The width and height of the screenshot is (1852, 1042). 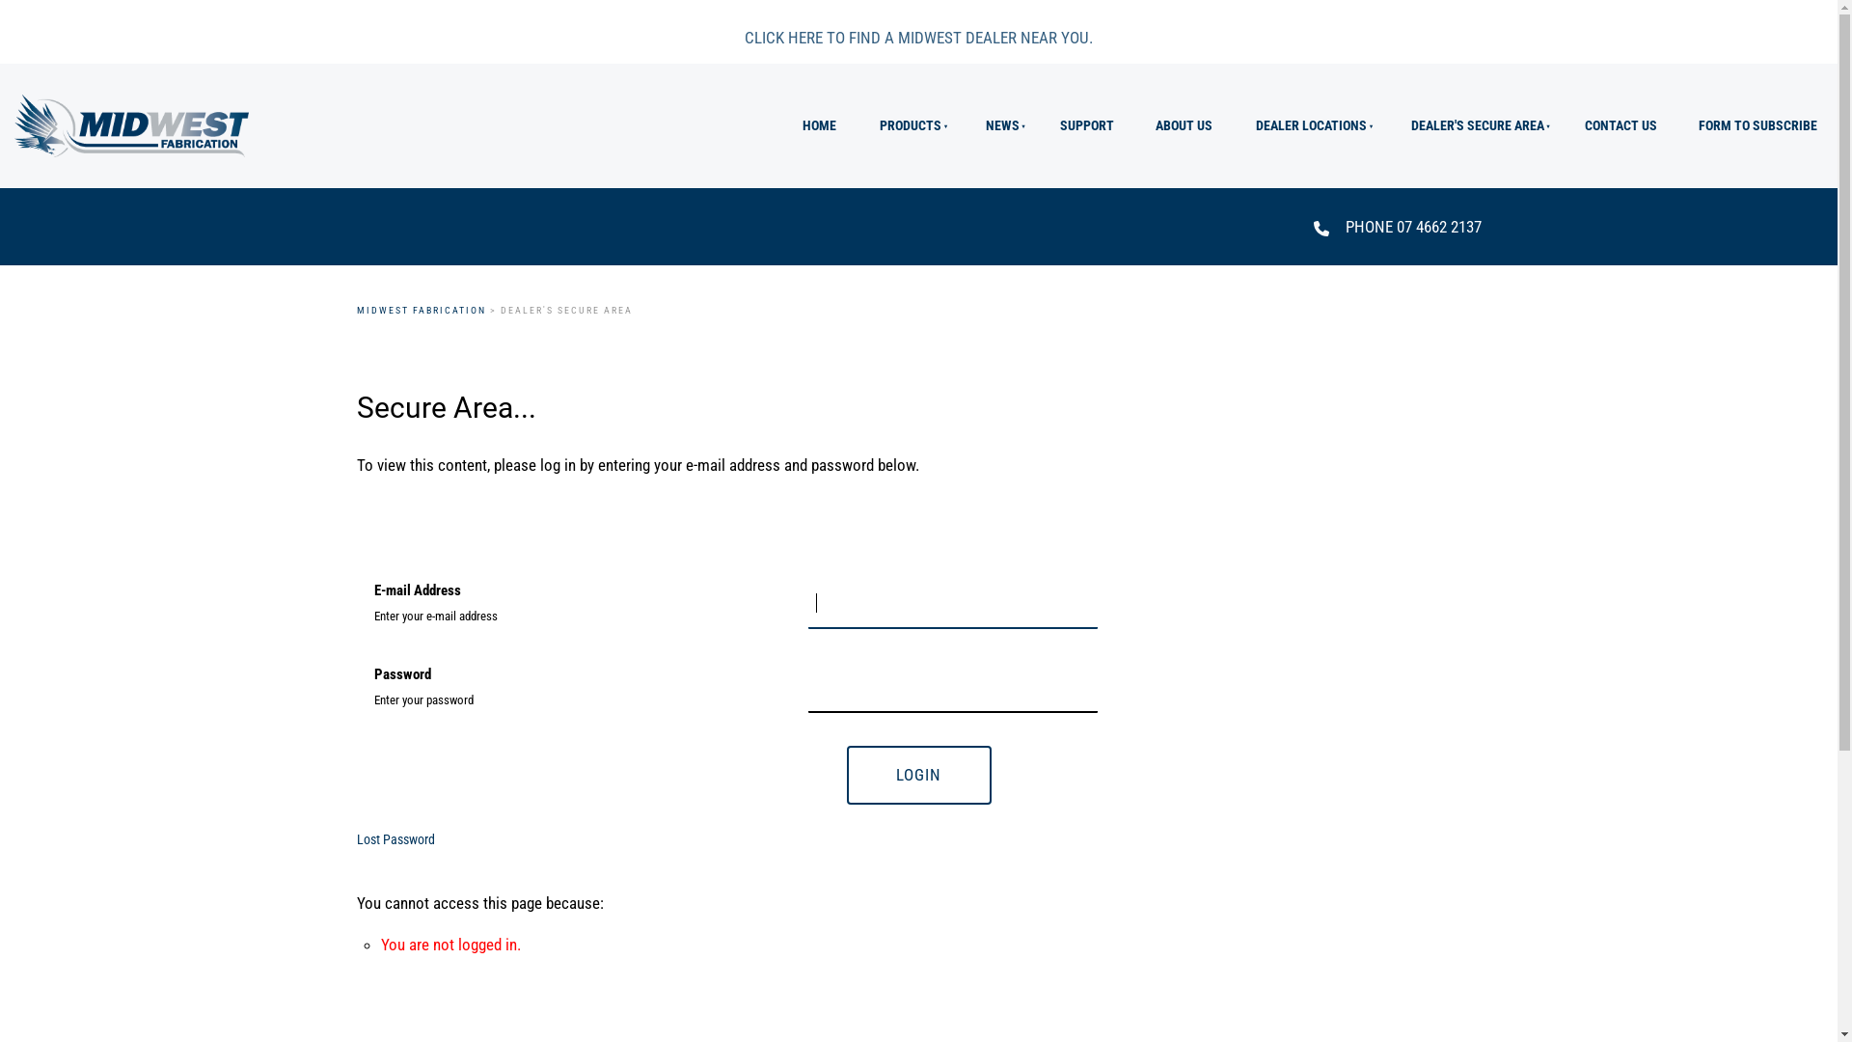 What do you see at coordinates (819, 125) in the screenshot?
I see `HOME` at bounding box center [819, 125].